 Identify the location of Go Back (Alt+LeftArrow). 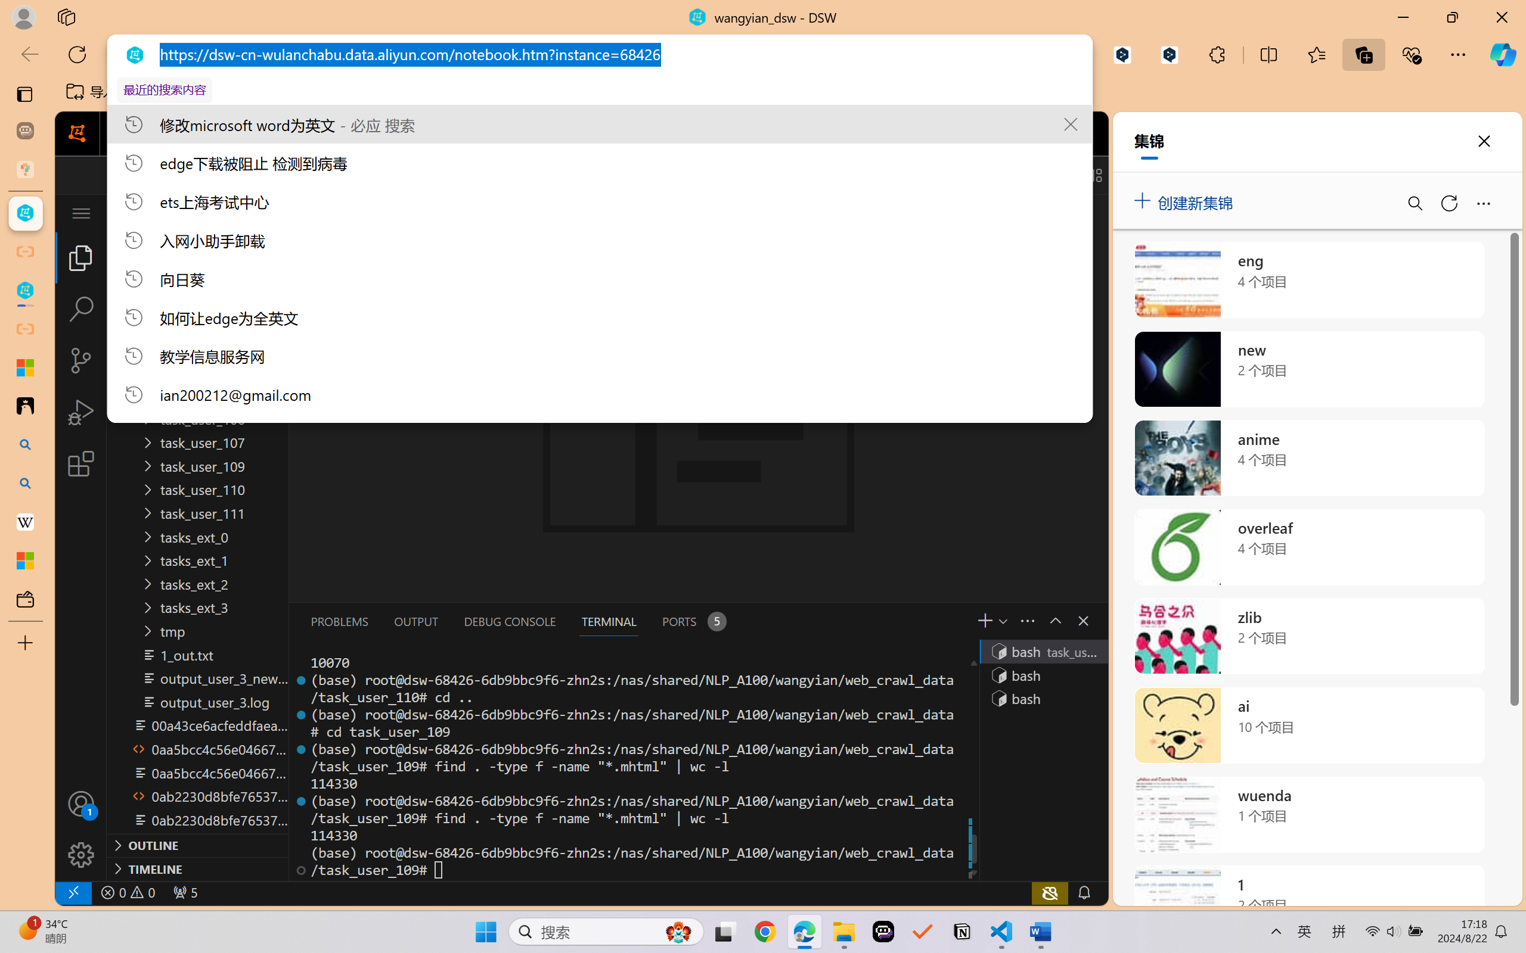
(361, 175).